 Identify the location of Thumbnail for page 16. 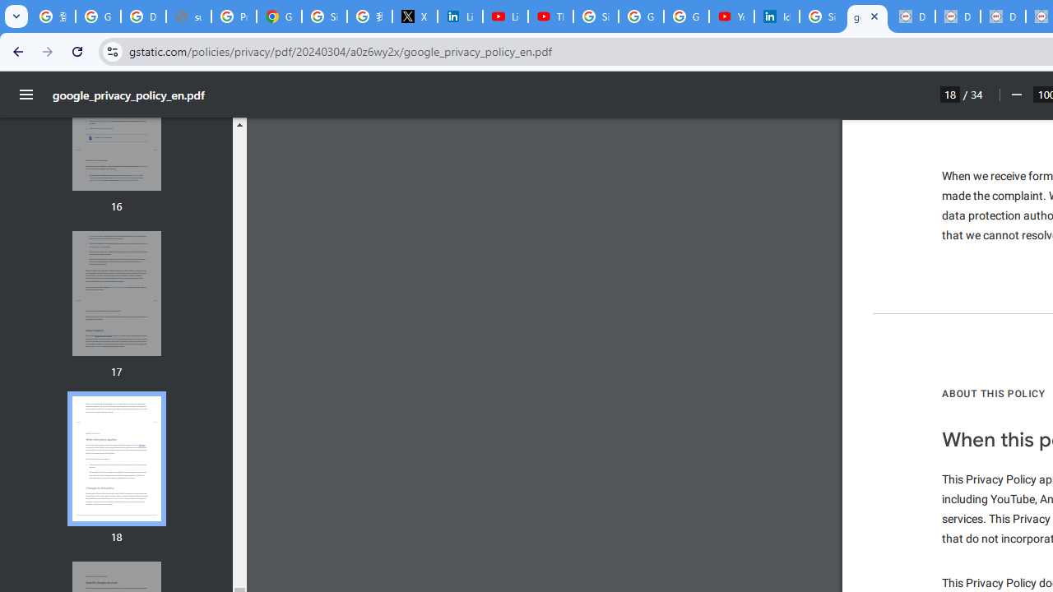
(116, 128).